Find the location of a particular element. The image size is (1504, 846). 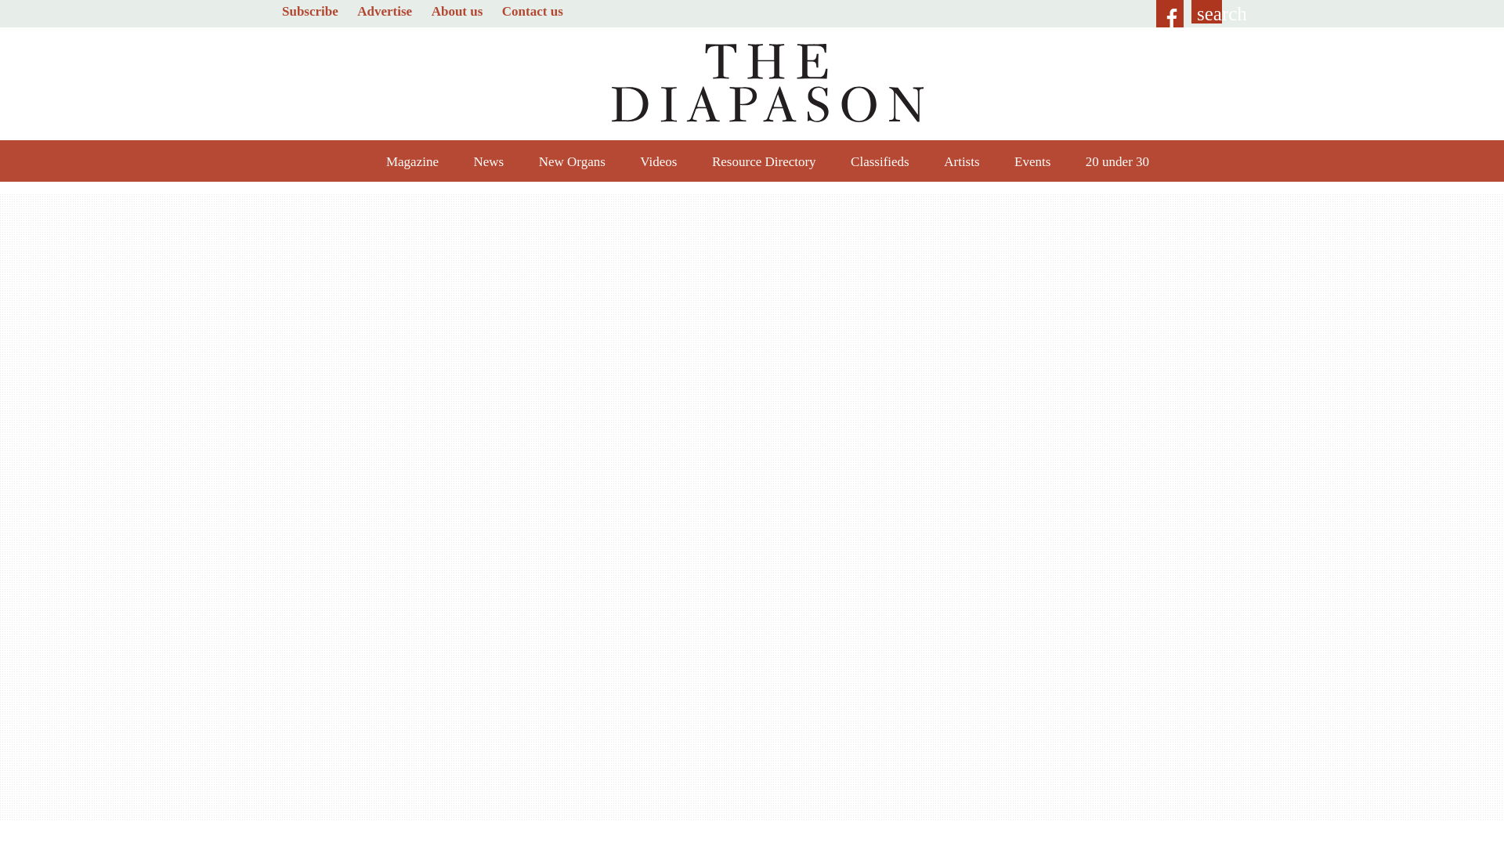

Subscribe is located at coordinates (310, 11).